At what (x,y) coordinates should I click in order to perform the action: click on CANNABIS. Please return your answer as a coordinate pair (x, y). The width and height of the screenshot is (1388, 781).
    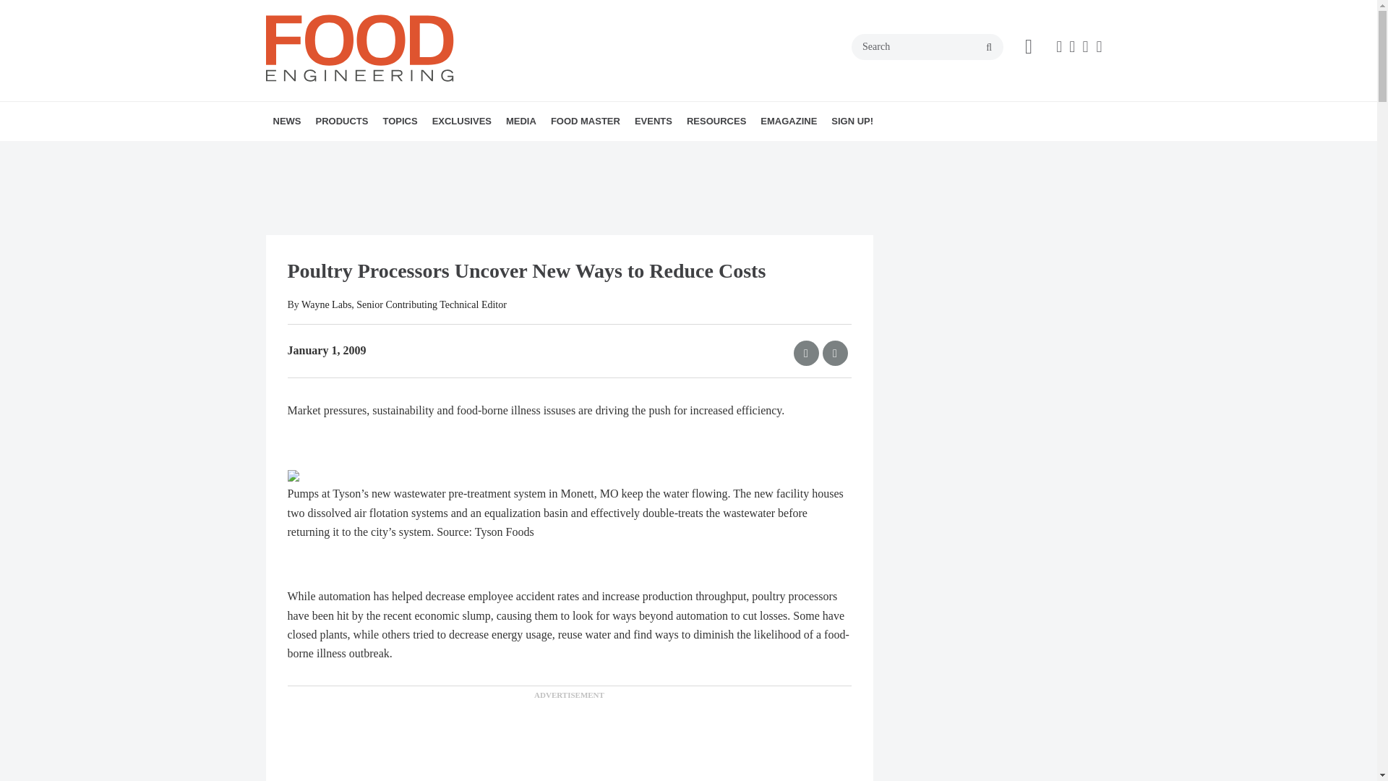
    Looking at the image, I should click on (479, 153).